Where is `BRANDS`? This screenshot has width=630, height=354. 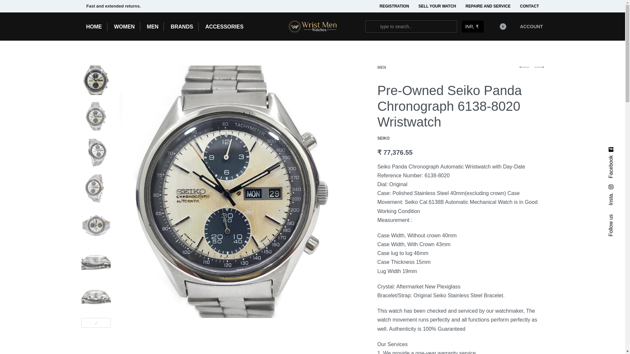 BRANDS is located at coordinates (182, 27).